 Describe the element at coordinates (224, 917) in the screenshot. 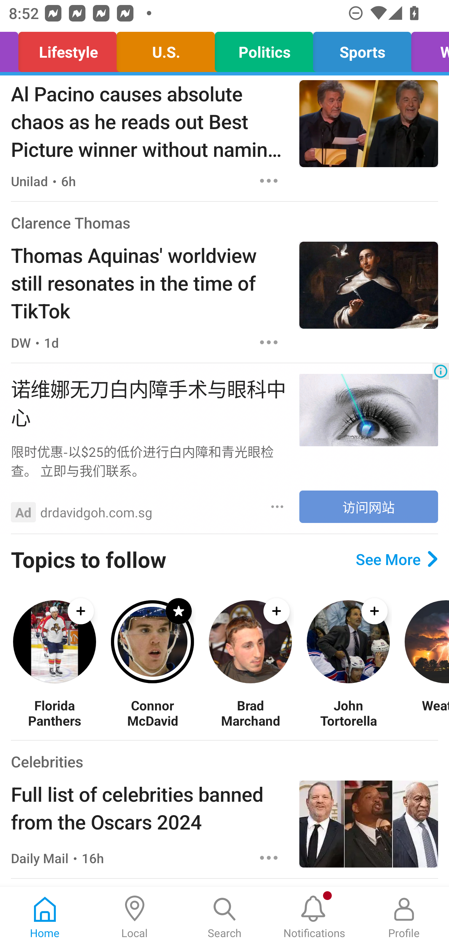

I see `Search` at that location.